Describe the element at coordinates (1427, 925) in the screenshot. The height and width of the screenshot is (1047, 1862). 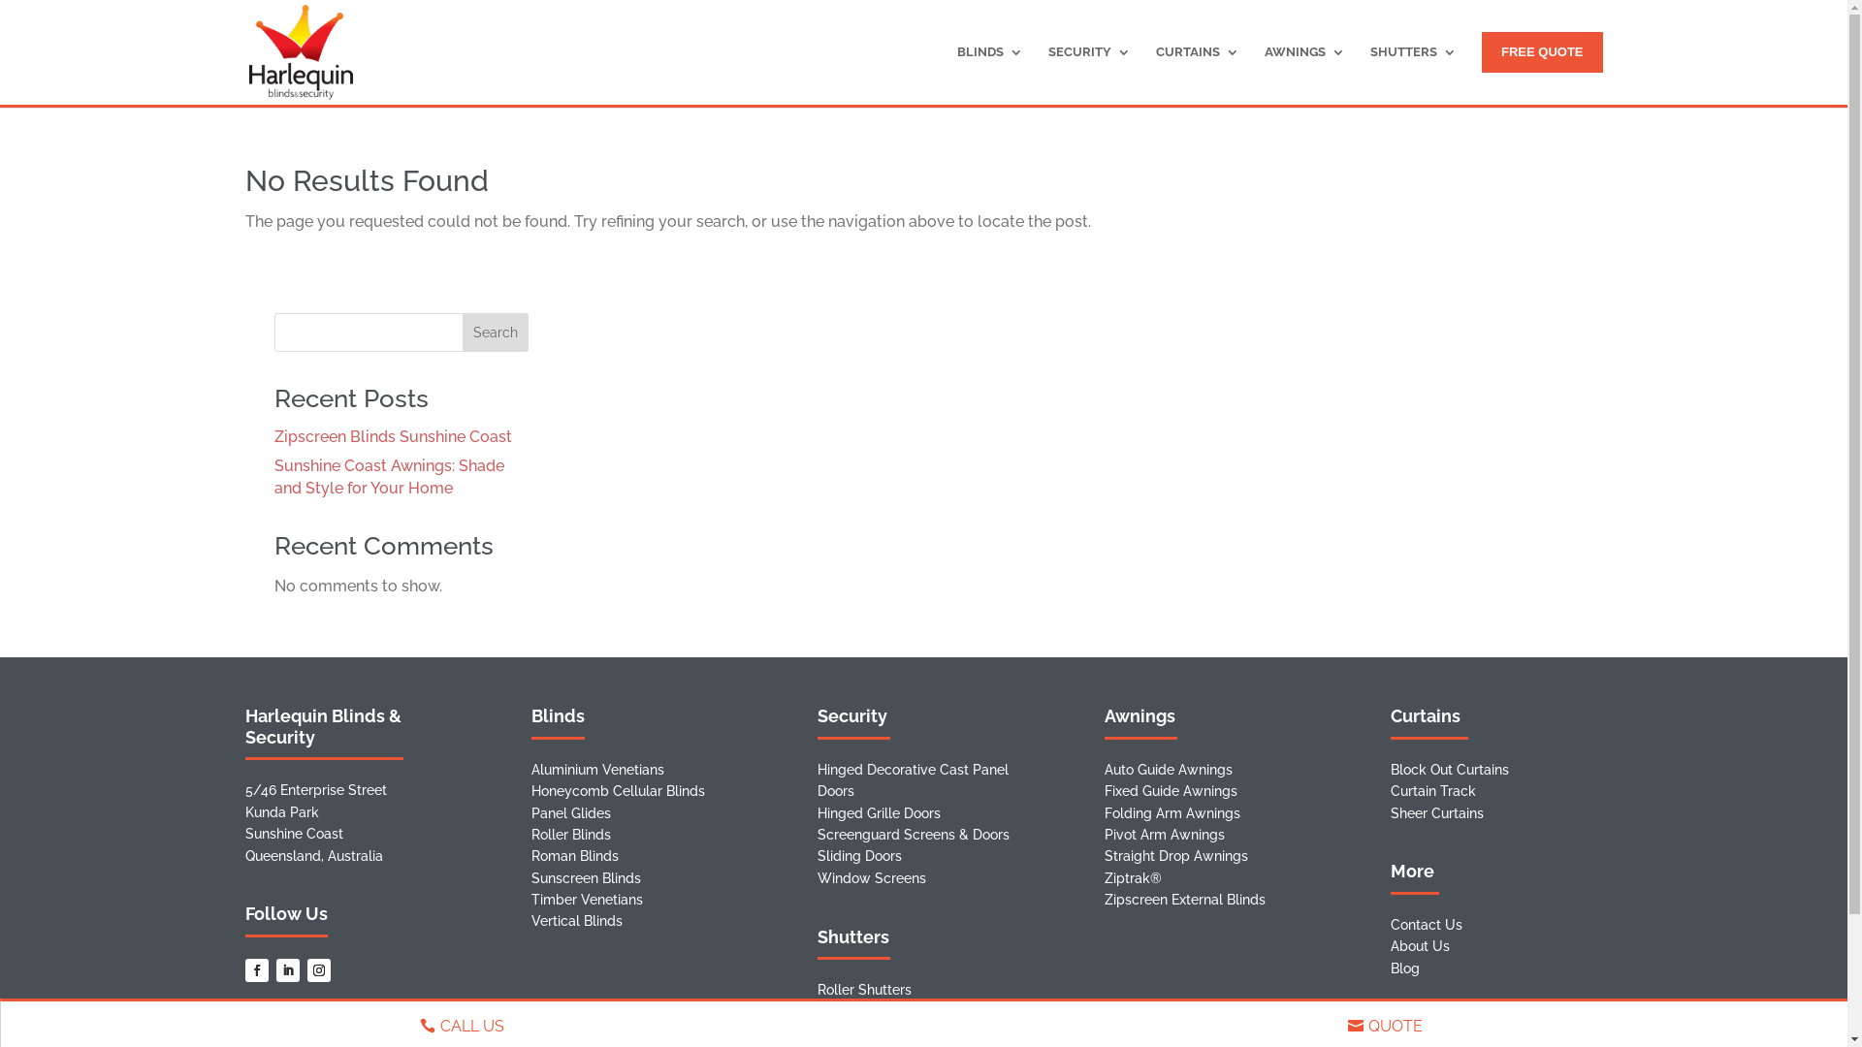
I see `Contact Us` at that location.